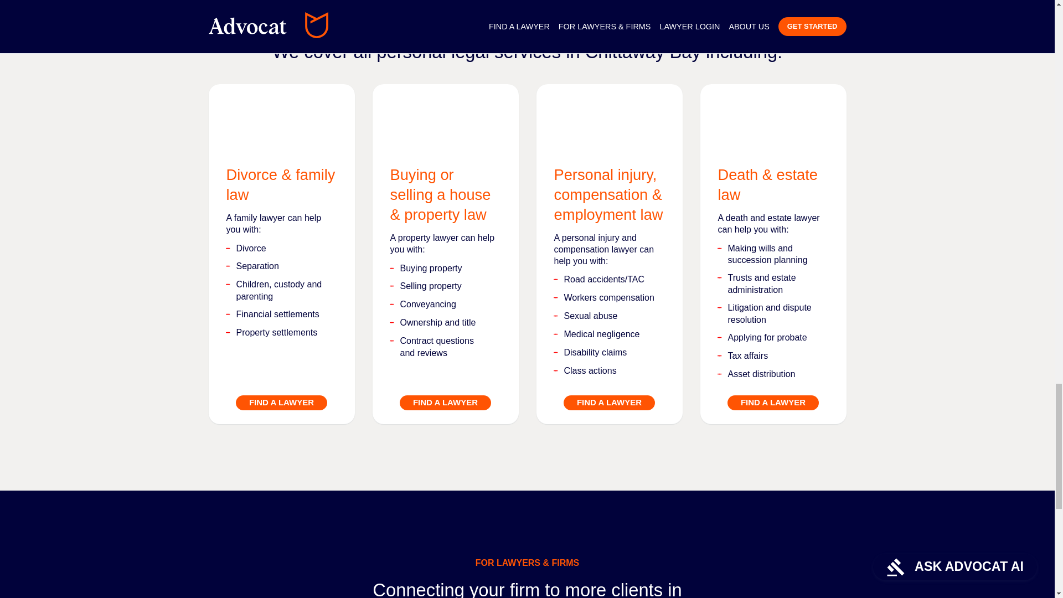 This screenshot has width=1063, height=598. Describe the element at coordinates (773, 402) in the screenshot. I see `FIND A LAWYER` at that location.